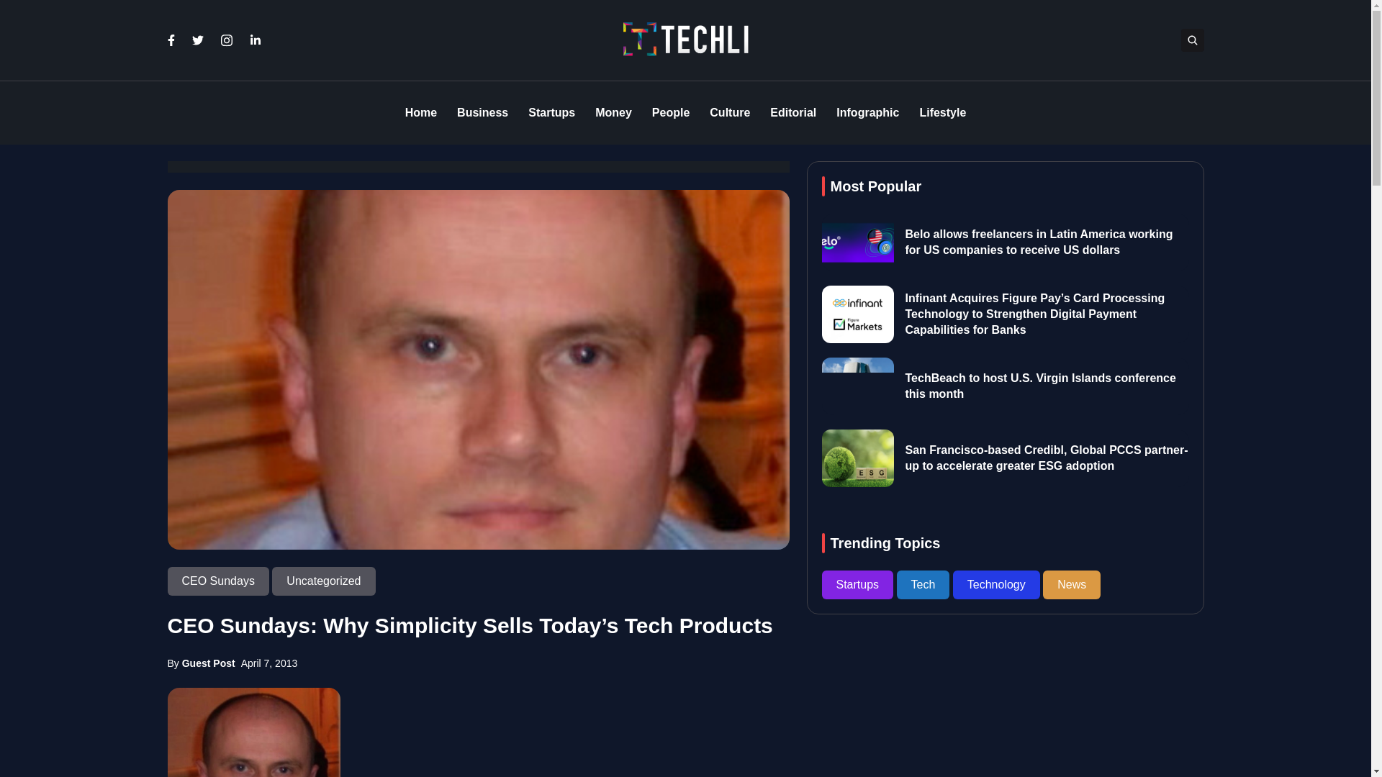  I want to click on Infographic, so click(867, 113).